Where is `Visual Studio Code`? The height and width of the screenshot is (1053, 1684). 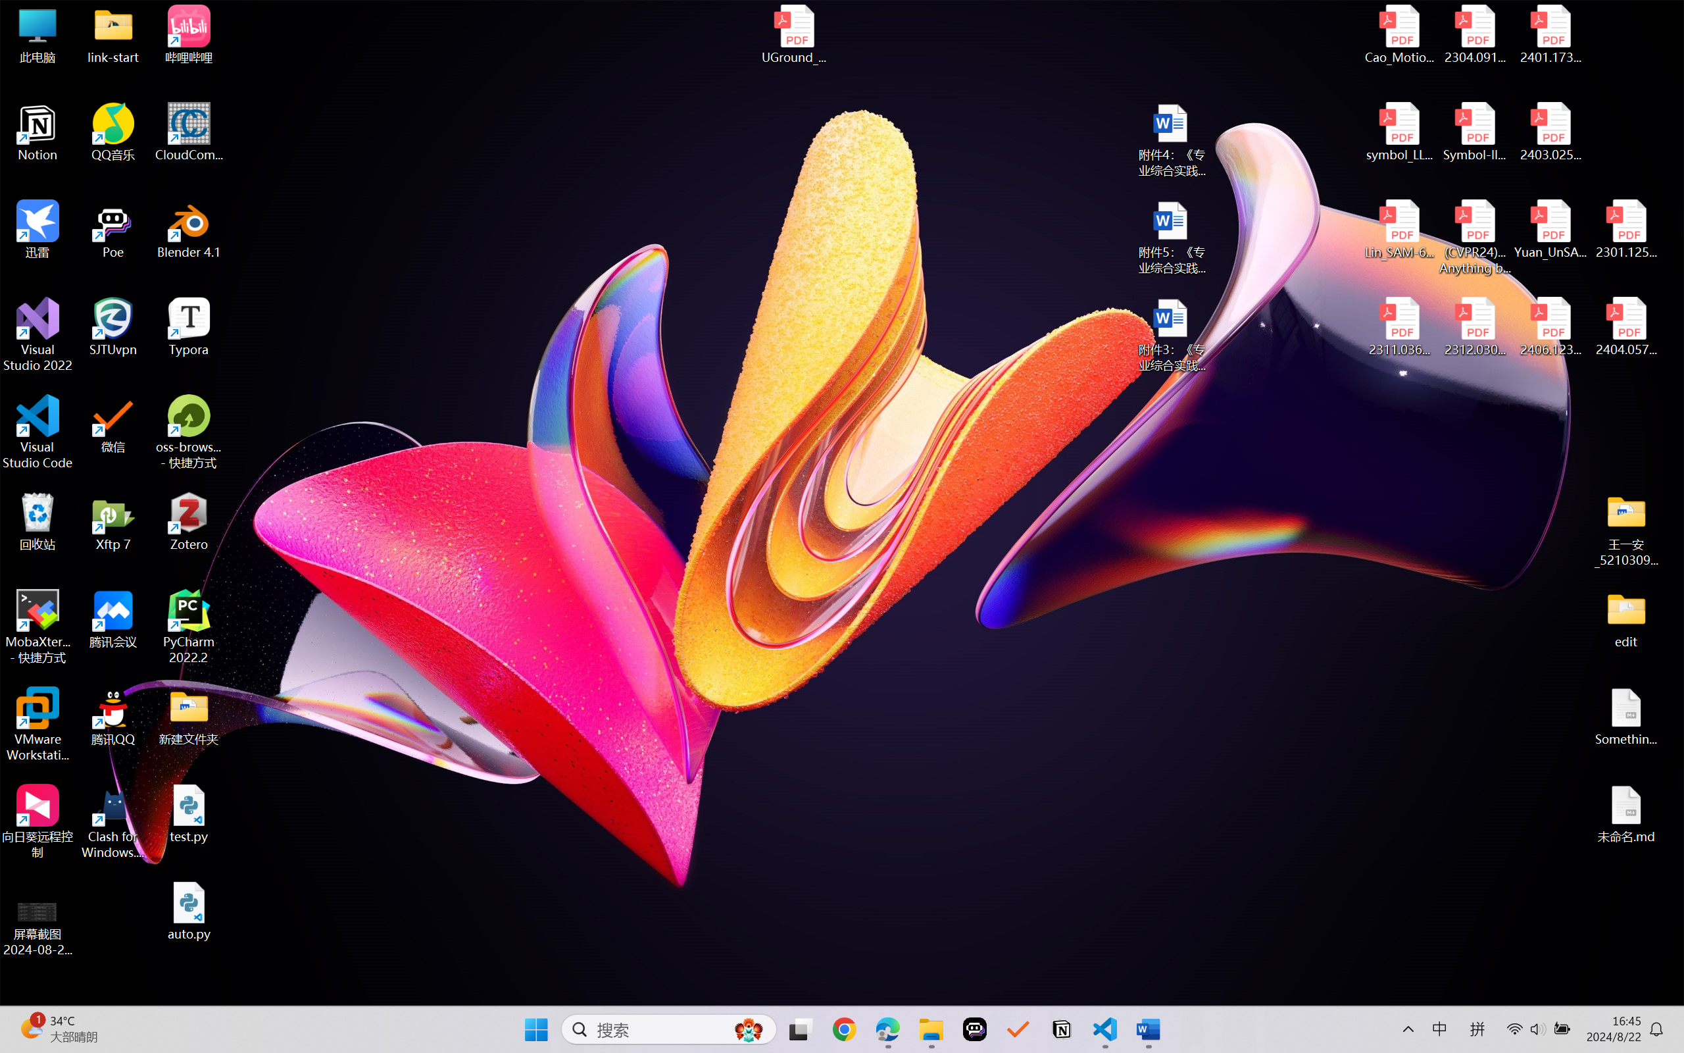 Visual Studio Code is located at coordinates (38, 432).